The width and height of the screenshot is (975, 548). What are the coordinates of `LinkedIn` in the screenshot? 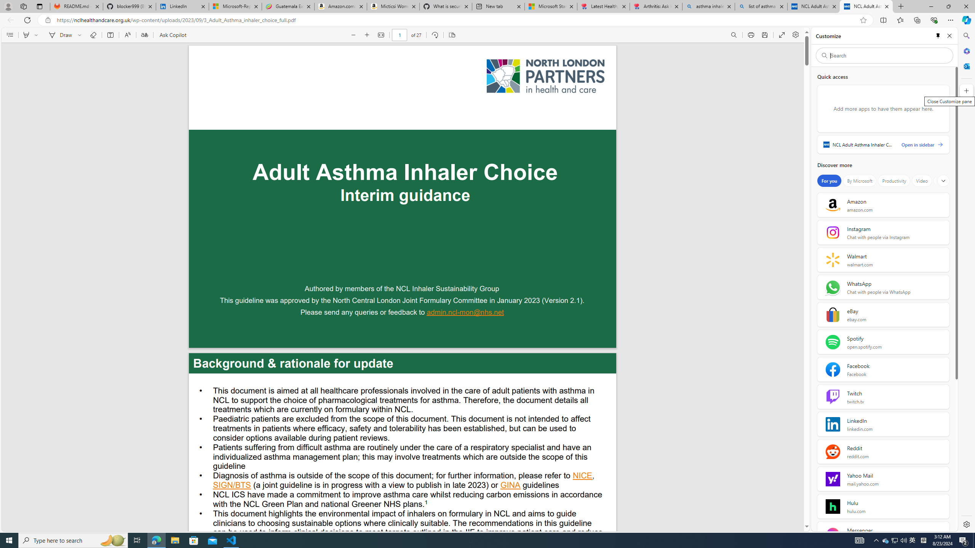 It's located at (183, 6).